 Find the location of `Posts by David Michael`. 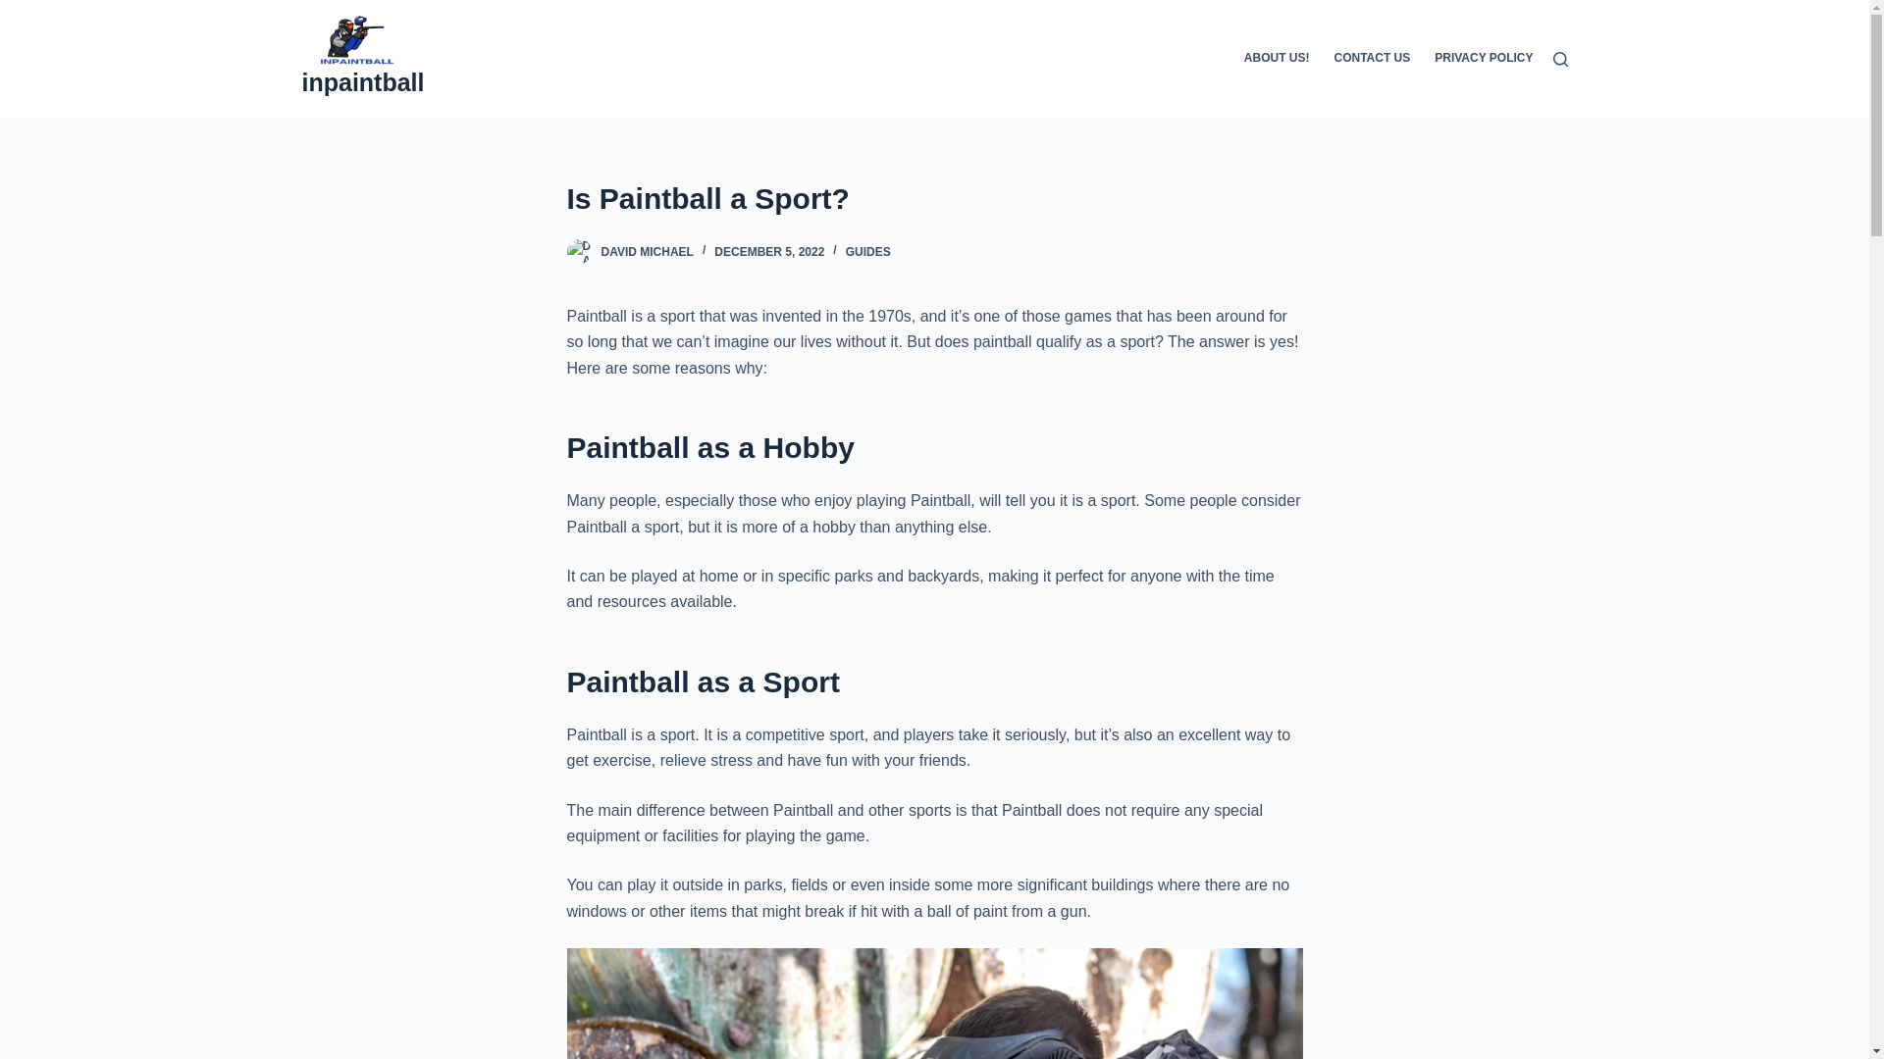

Posts by David Michael is located at coordinates (647, 251).